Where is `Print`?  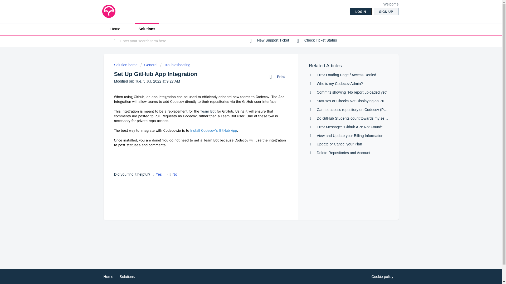
Print is located at coordinates (278, 77).